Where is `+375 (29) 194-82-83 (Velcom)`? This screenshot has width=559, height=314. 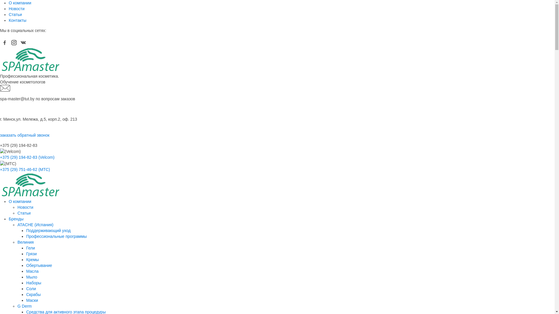
+375 (29) 194-82-83 (Velcom) is located at coordinates (27, 157).